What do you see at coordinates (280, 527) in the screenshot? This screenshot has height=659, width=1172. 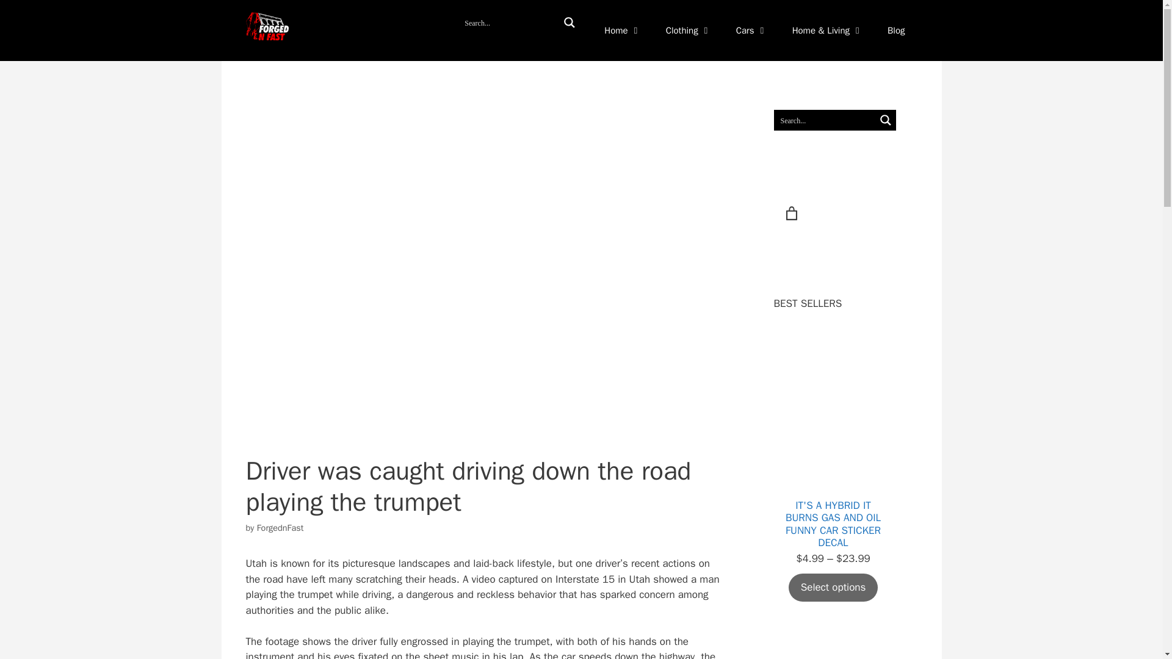 I see `View all posts by ForgednFast` at bounding box center [280, 527].